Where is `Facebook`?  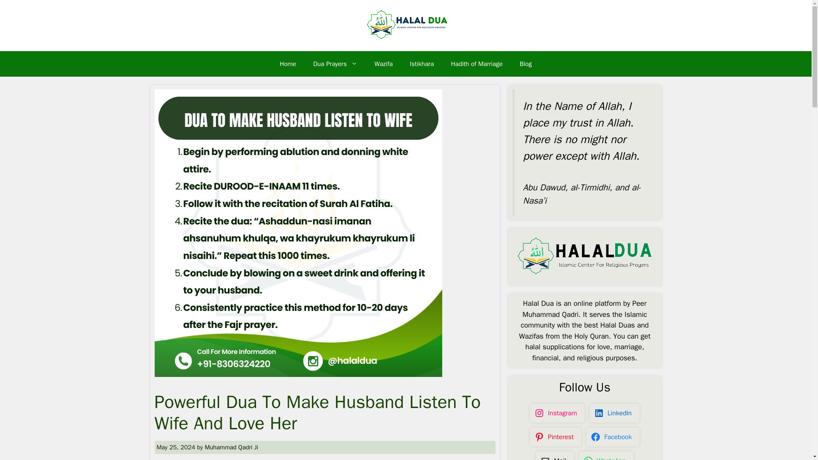
Facebook is located at coordinates (613, 437).